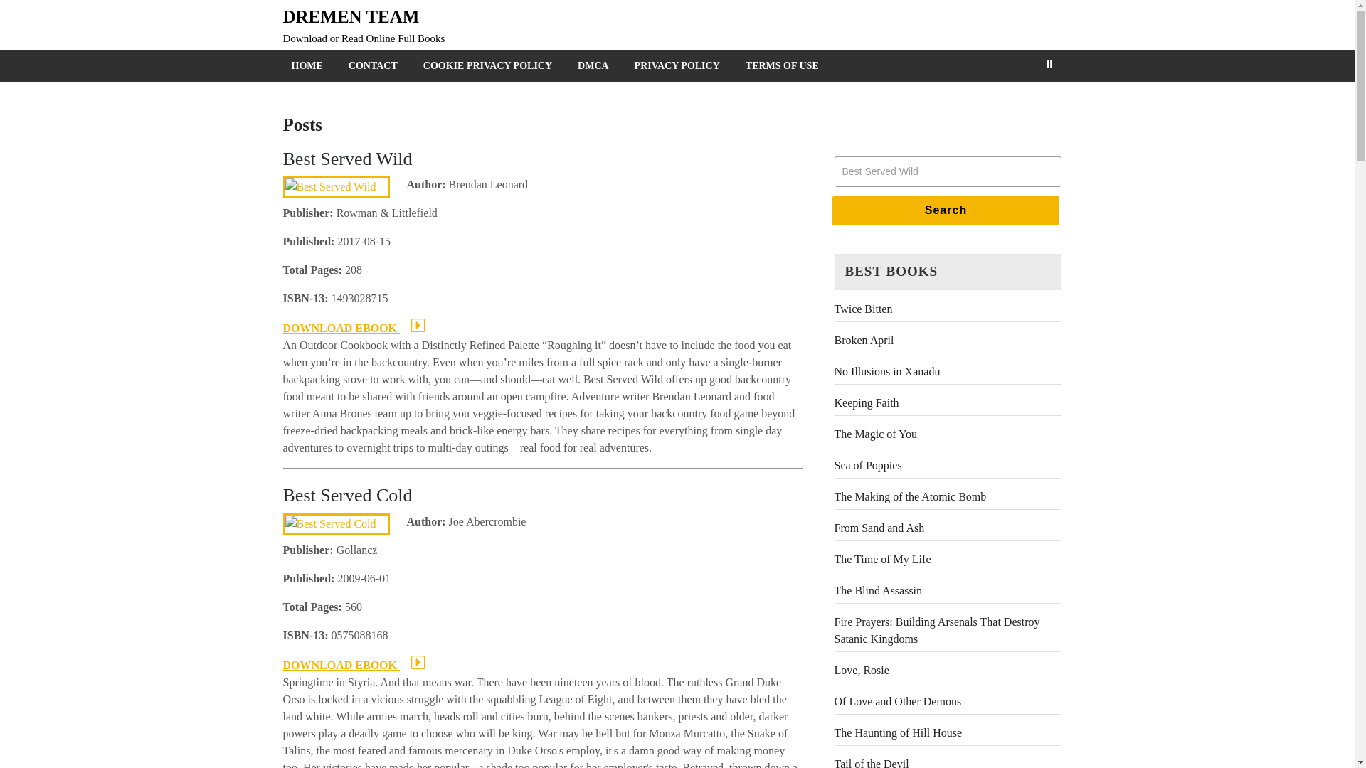  What do you see at coordinates (946, 210) in the screenshot?
I see `Search` at bounding box center [946, 210].